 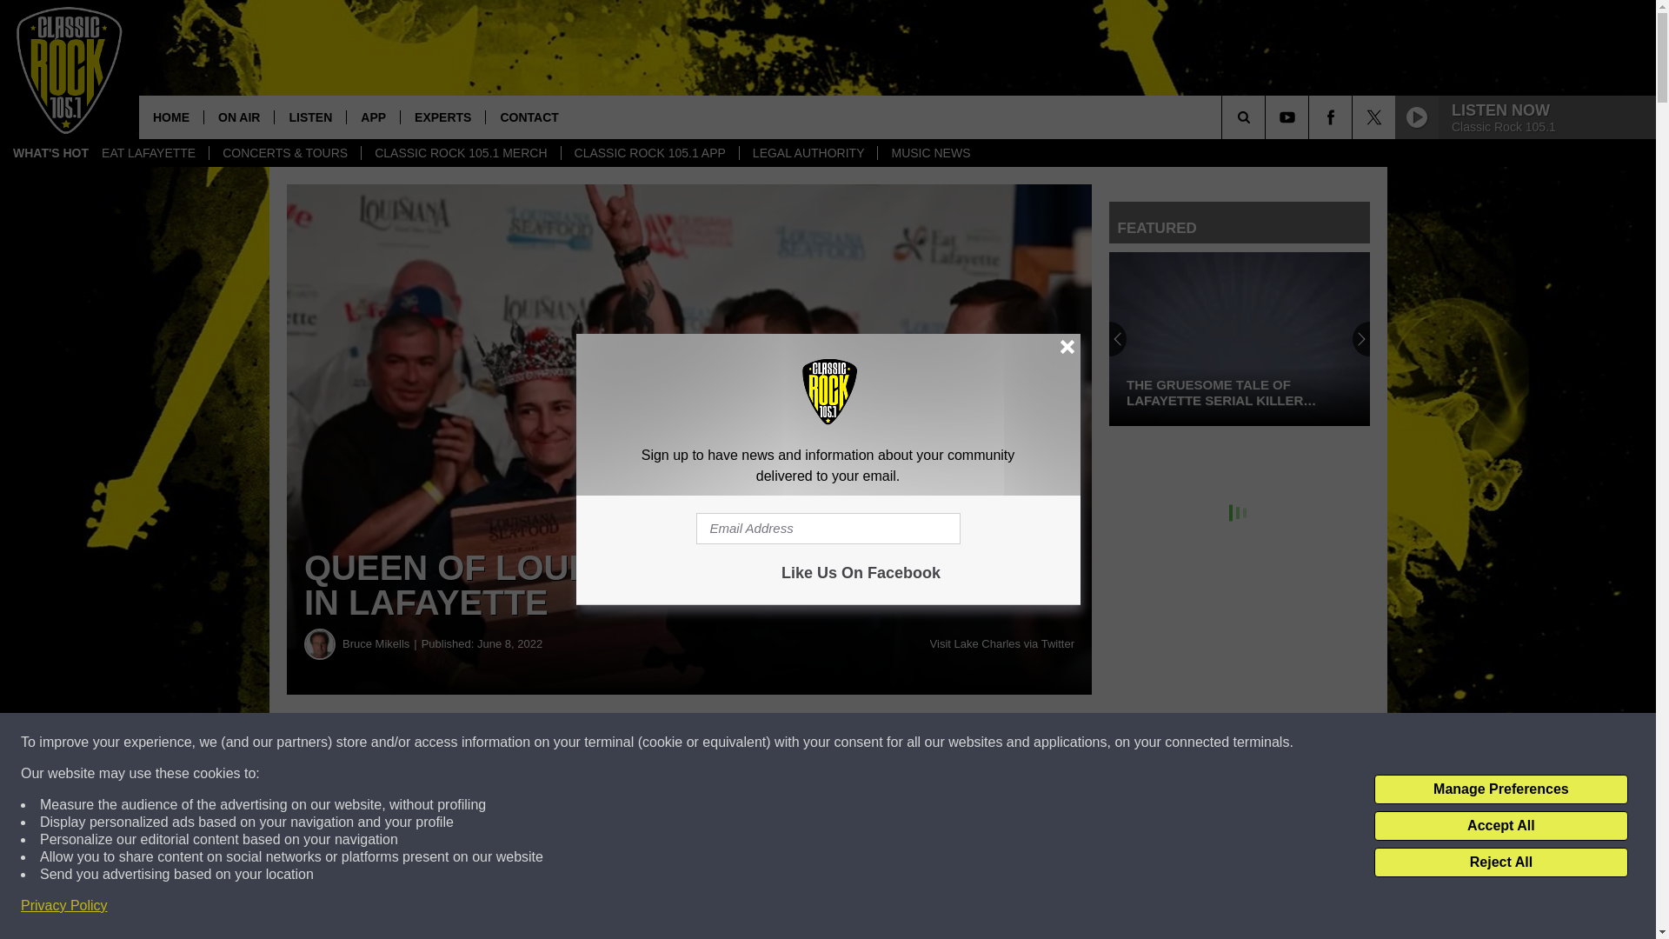 What do you see at coordinates (64, 906) in the screenshot?
I see `Privacy Policy` at bounding box center [64, 906].